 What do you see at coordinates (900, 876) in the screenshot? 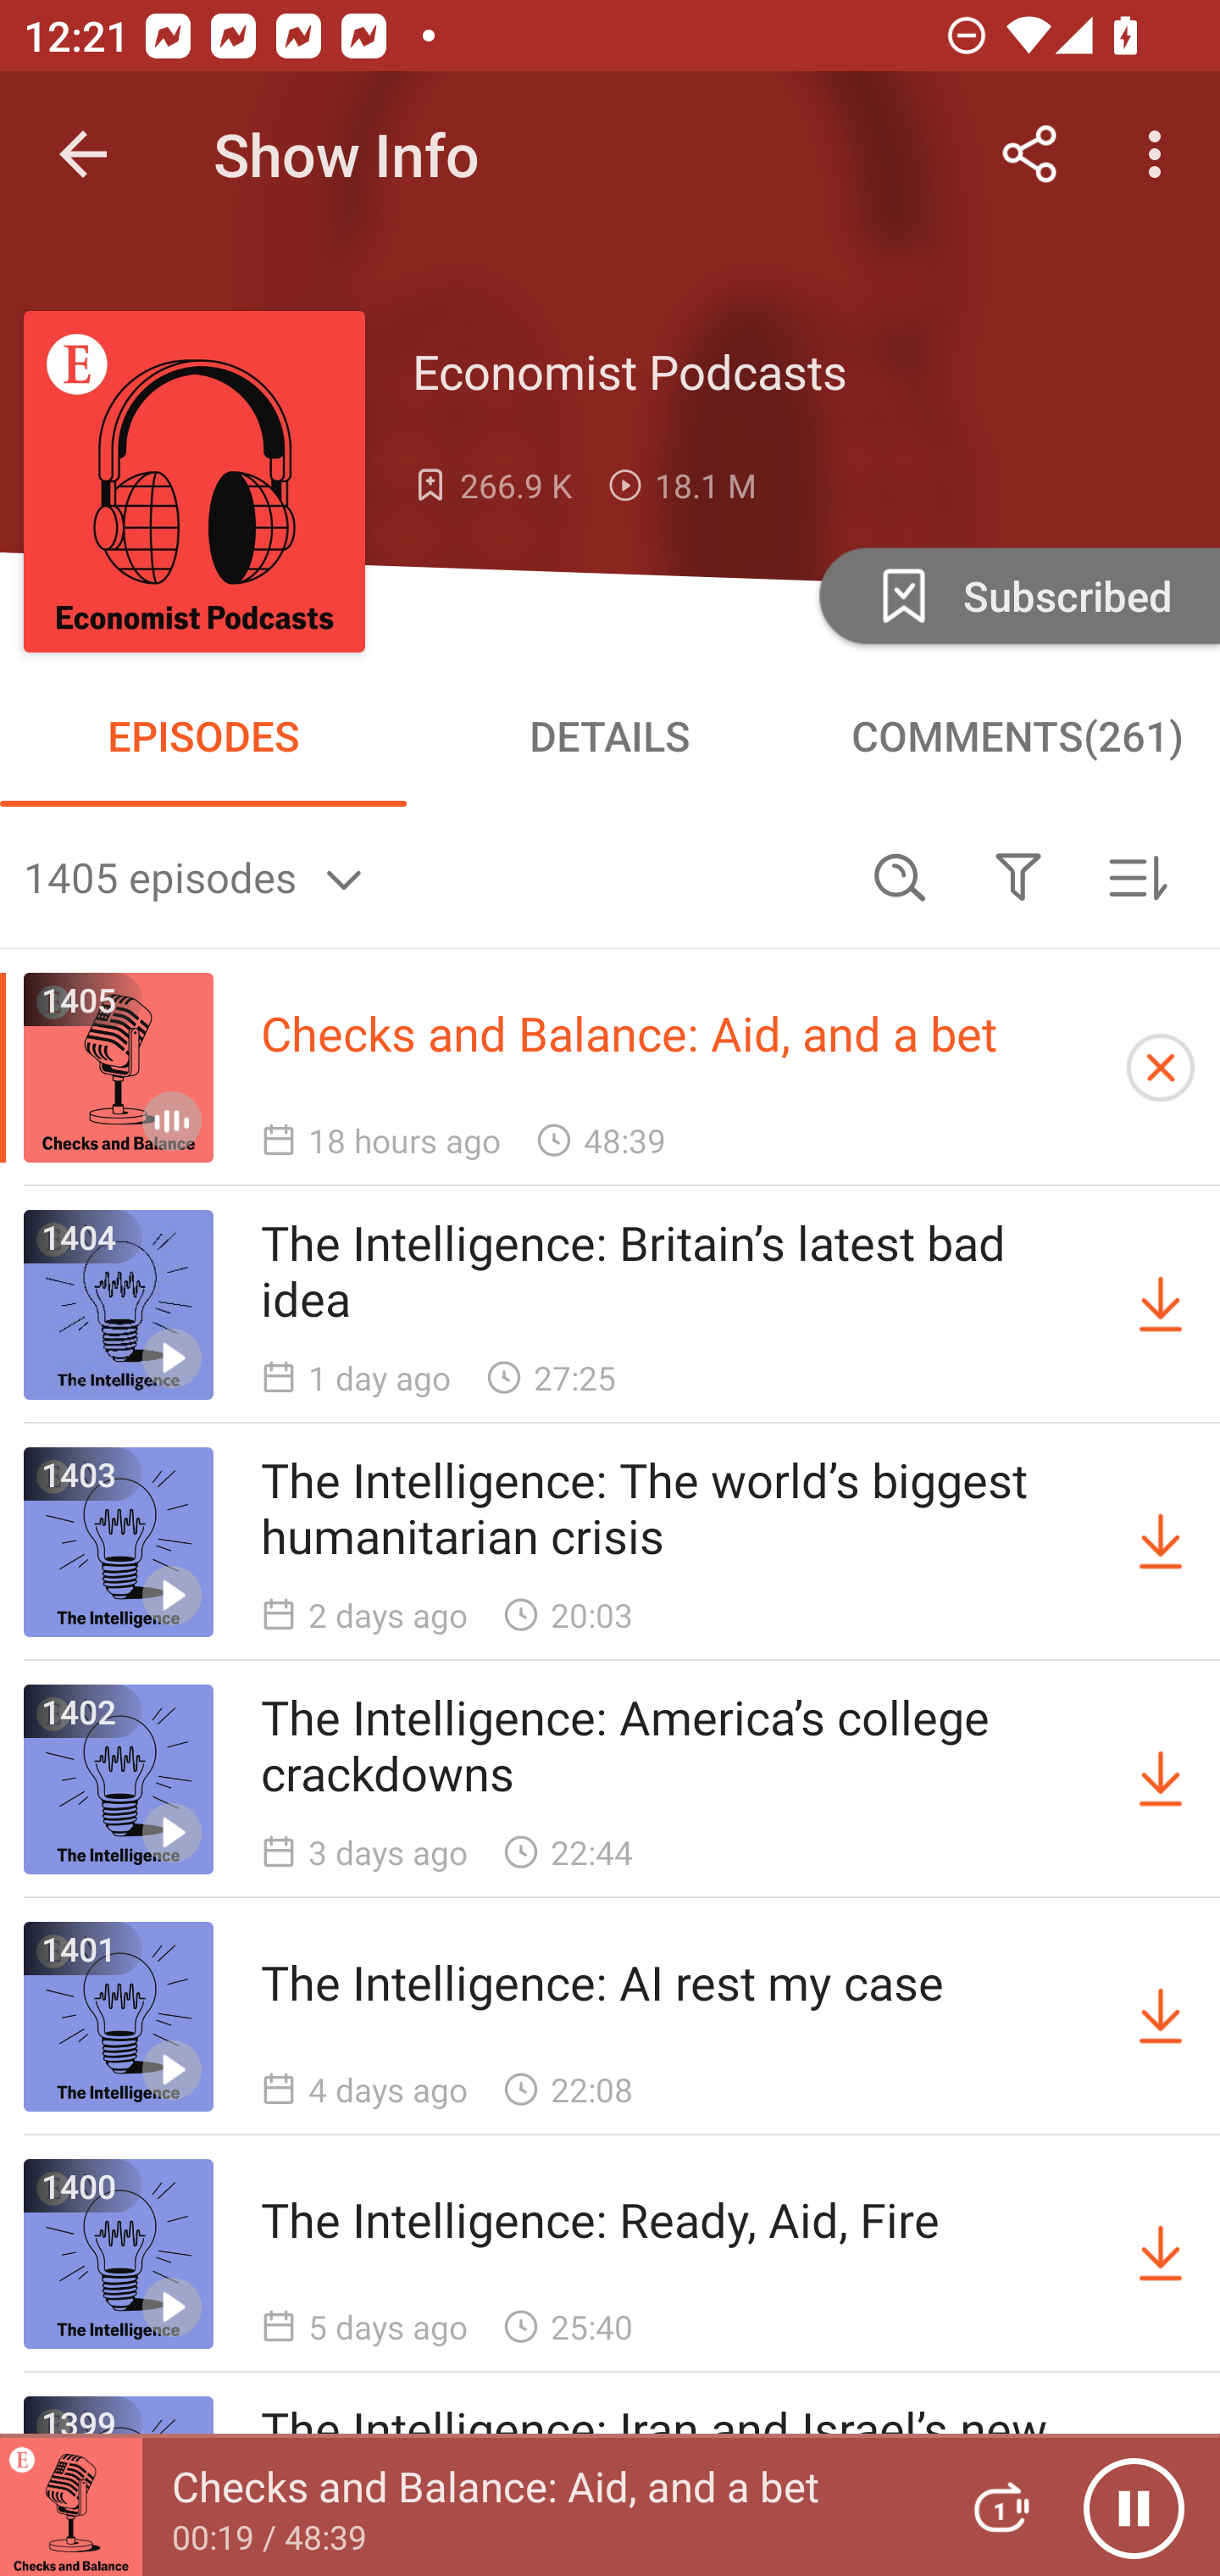
I see ` Search` at bounding box center [900, 876].